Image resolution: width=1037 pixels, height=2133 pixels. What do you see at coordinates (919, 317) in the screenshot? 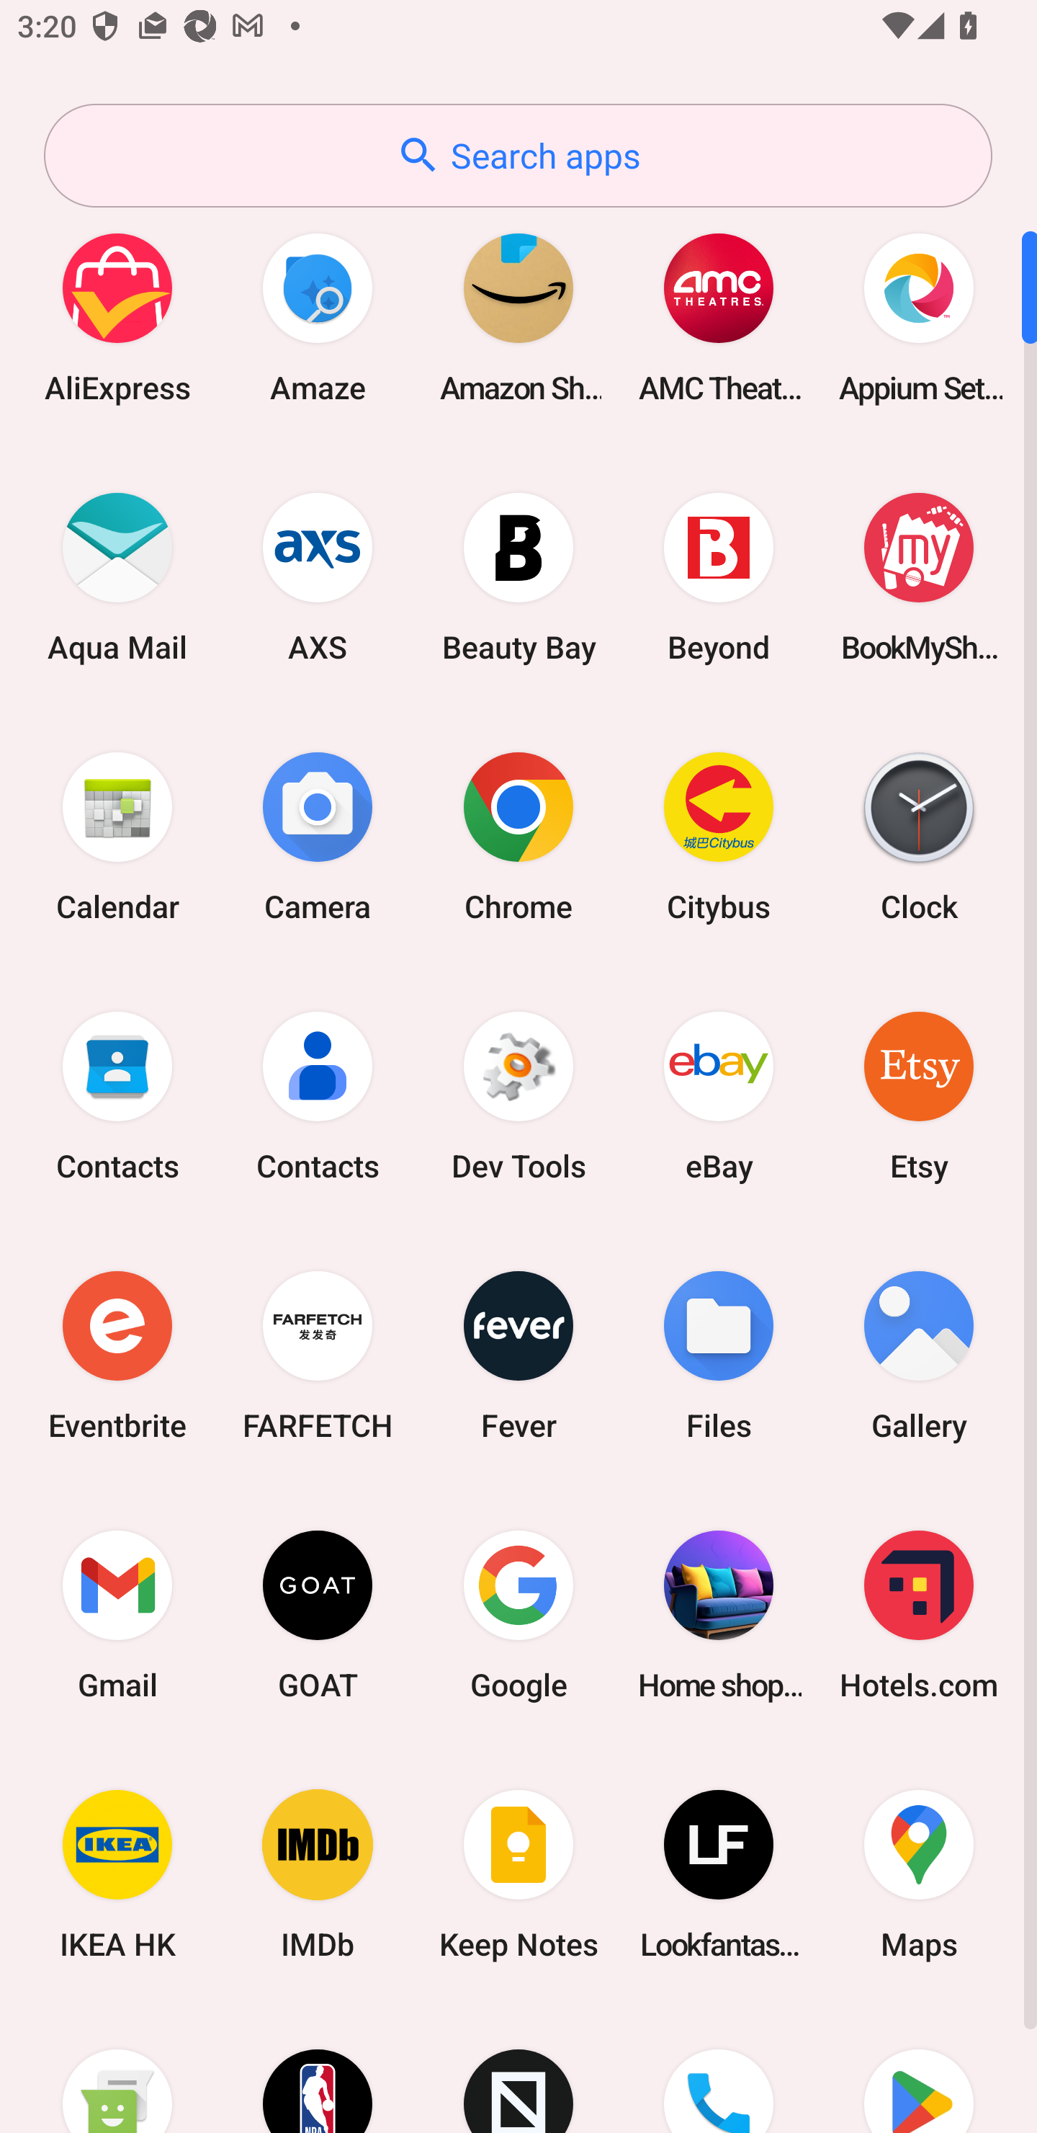
I see `Appium Settings` at bounding box center [919, 317].